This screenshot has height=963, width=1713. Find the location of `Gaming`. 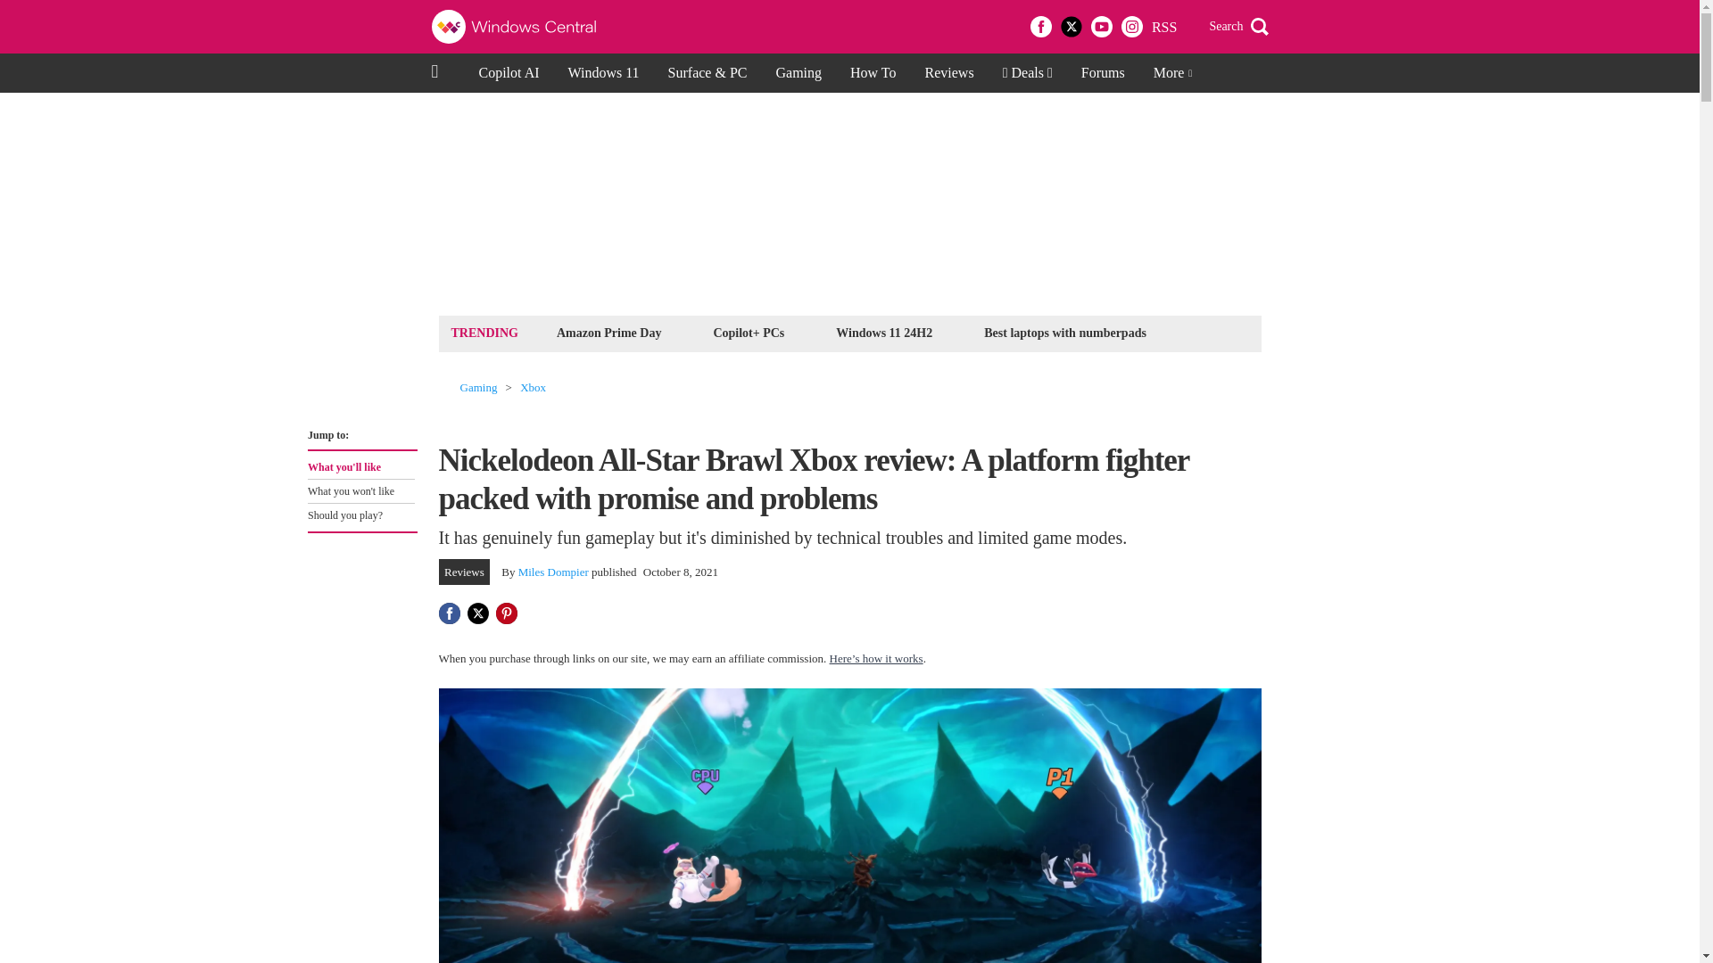

Gaming is located at coordinates (798, 73).